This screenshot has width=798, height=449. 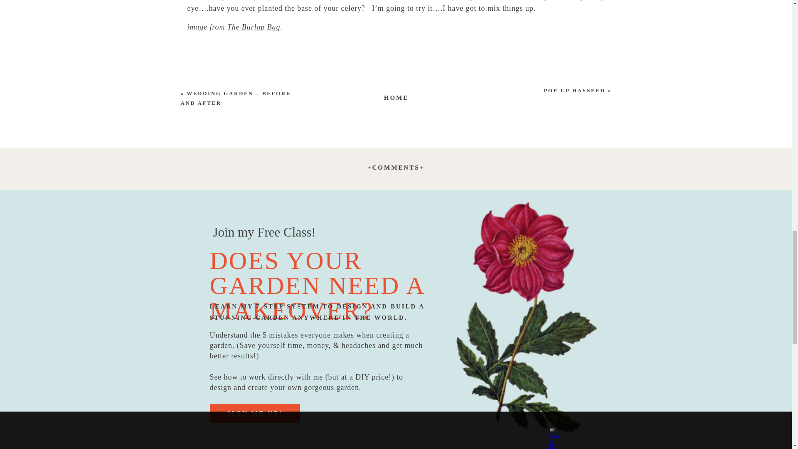 What do you see at coordinates (254, 415) in the screenshot?
I see `SIGN ME UP!` at bounding box center [254, 415].